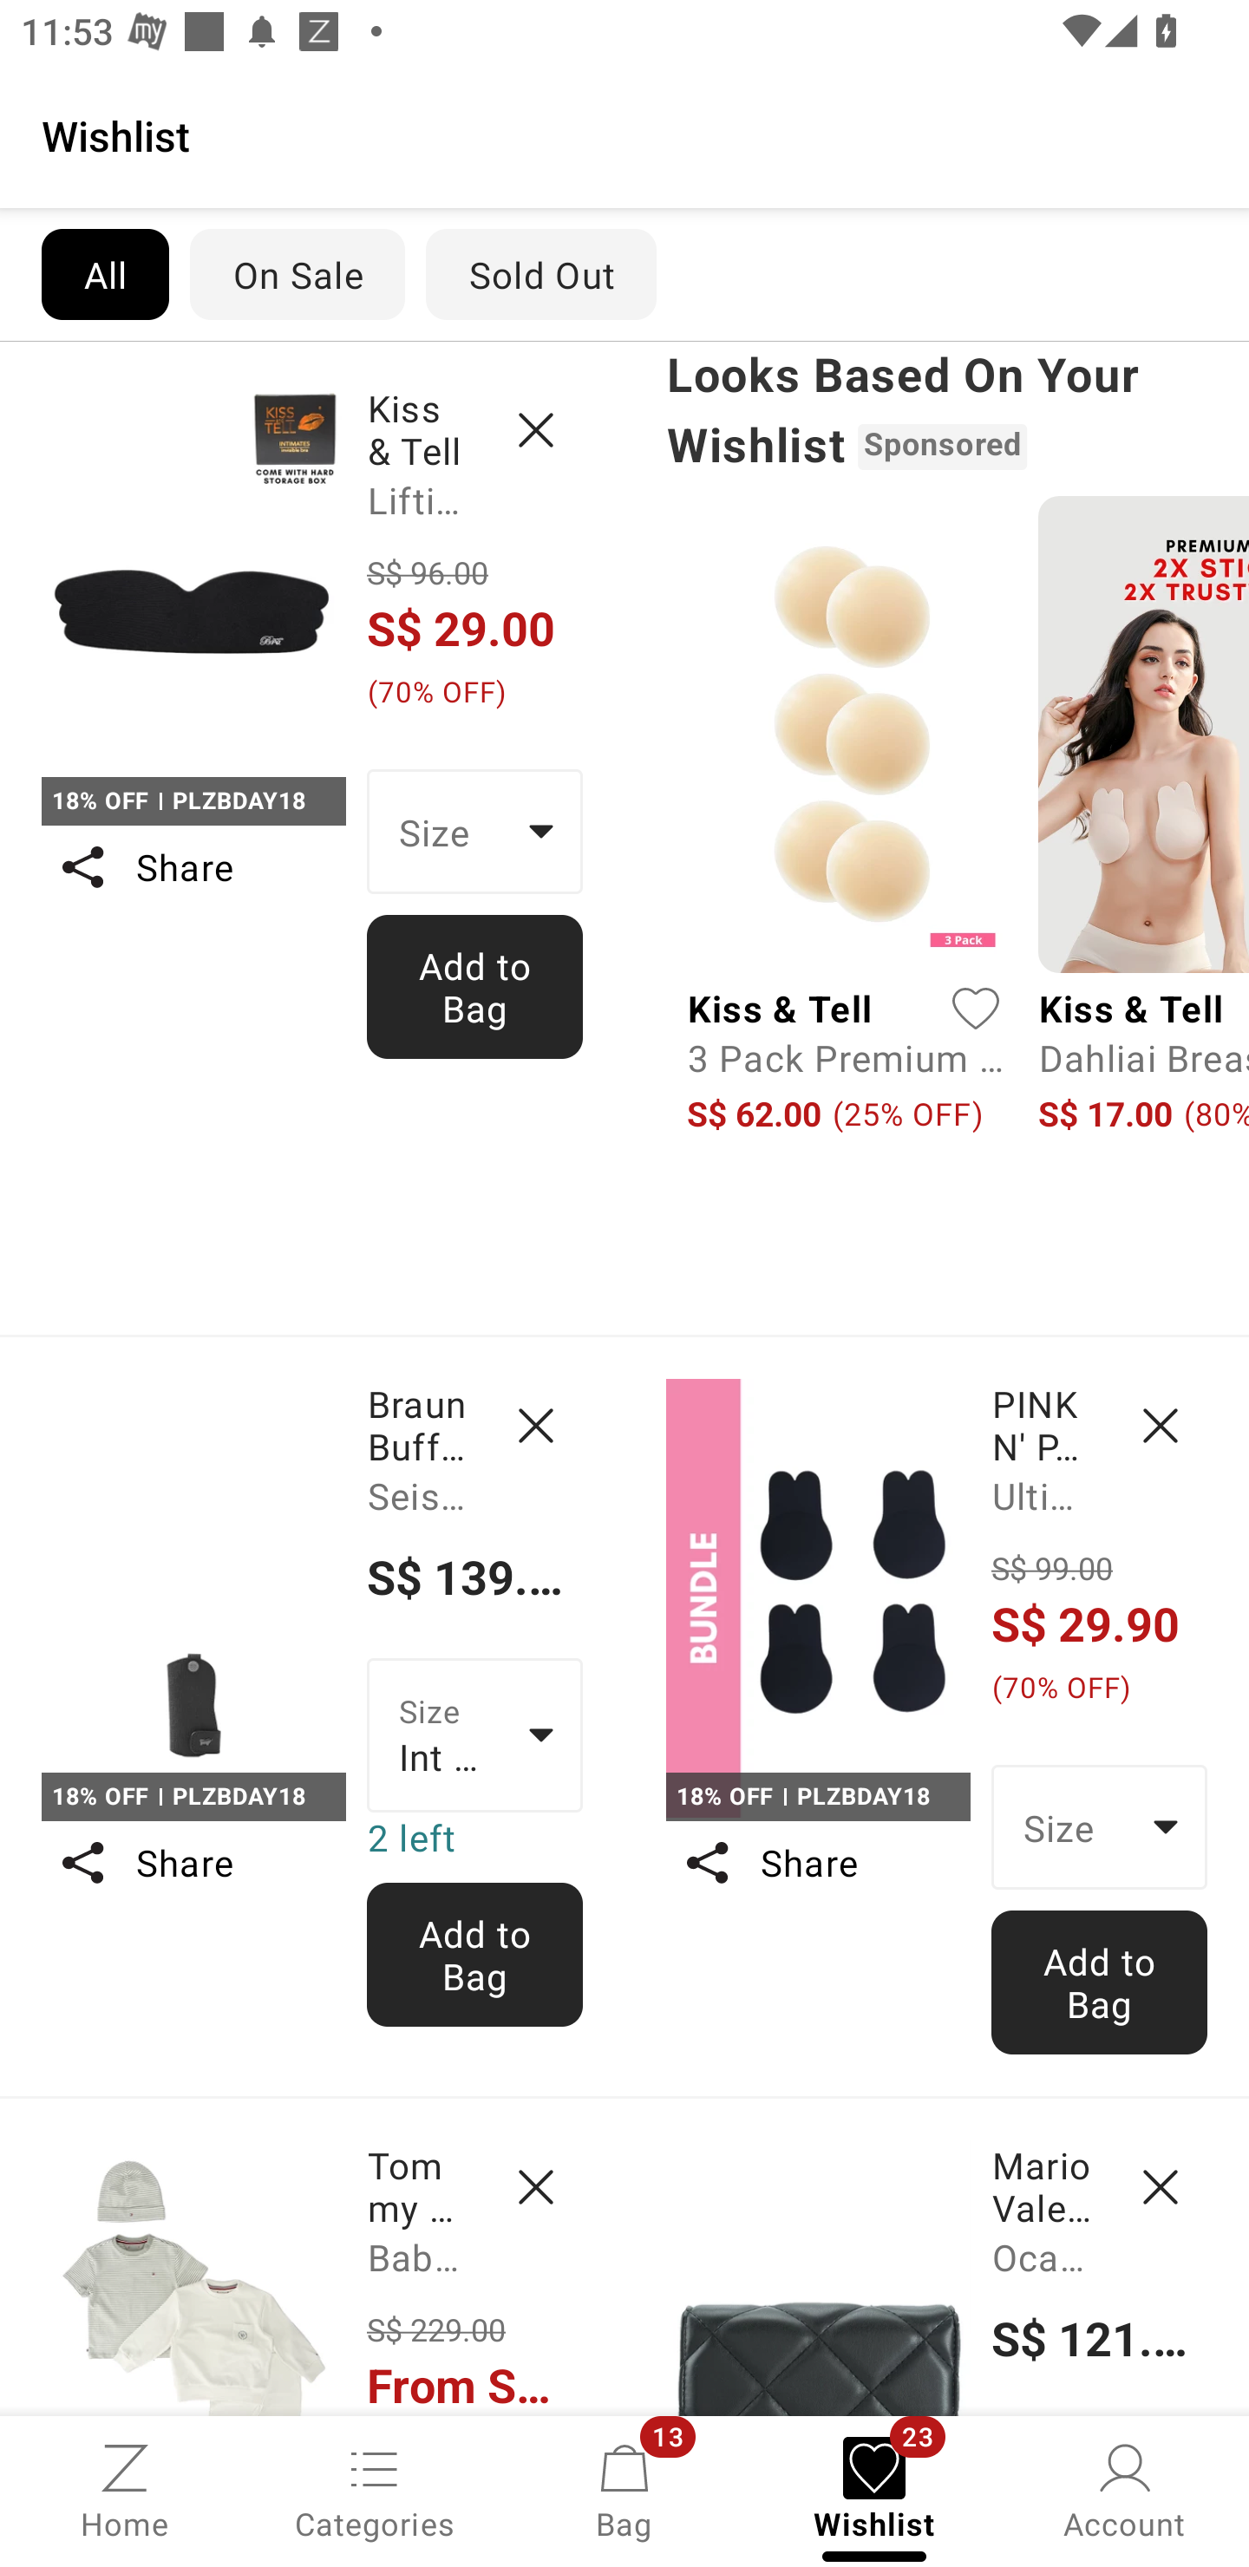 The width and height of the screenshot is (1249, 2567). I want to click on Home, so click(125, 2489).